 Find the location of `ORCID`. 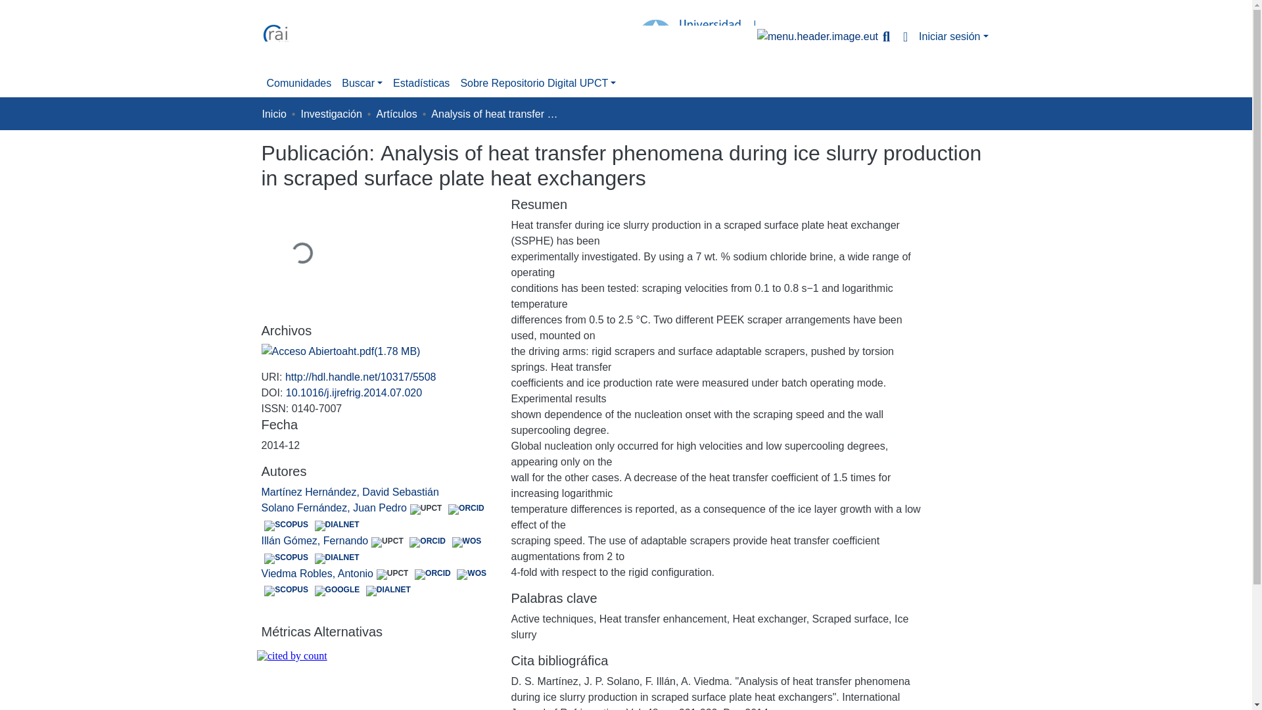

ORCID is located at coordinates (432, 574).